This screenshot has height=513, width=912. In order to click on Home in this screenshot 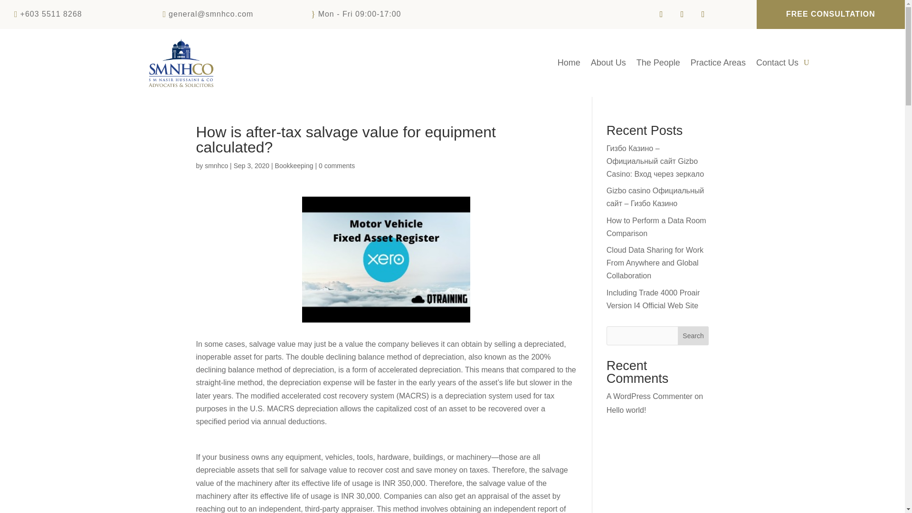, I will do `click(569, 65)`.